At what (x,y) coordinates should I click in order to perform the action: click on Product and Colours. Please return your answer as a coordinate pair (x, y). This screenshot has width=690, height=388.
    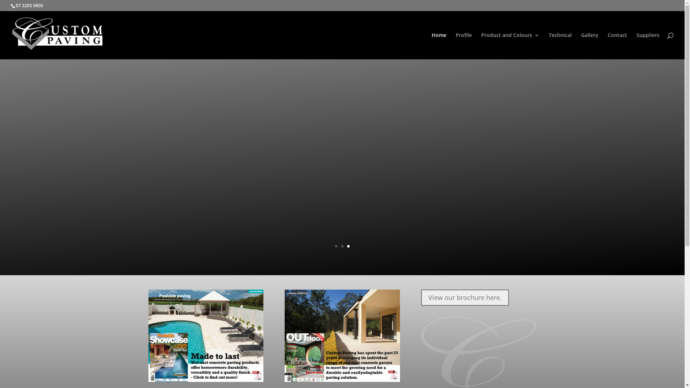
    Looking at the image, I should click on (510, 46).